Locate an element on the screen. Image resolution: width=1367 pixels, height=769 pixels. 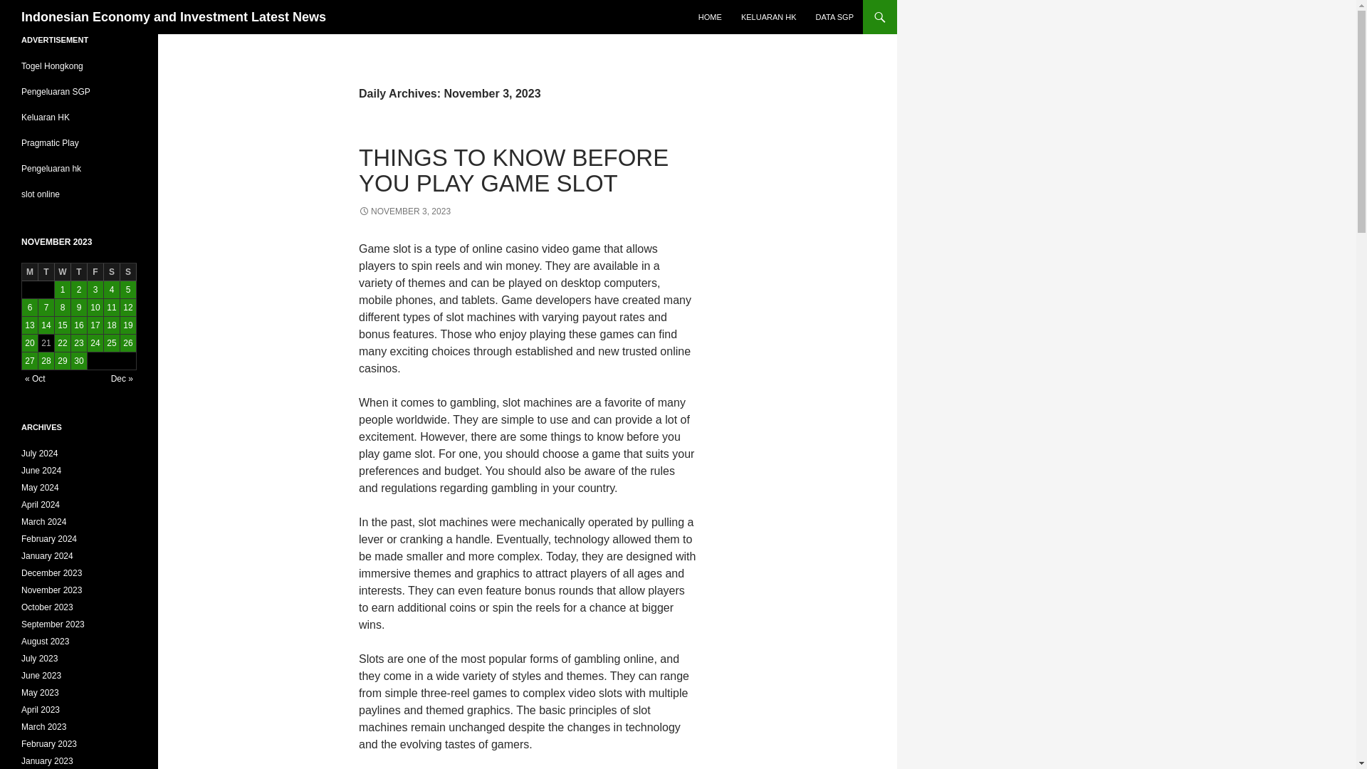
Togel Hongkong is located at coordinates (53, 66).